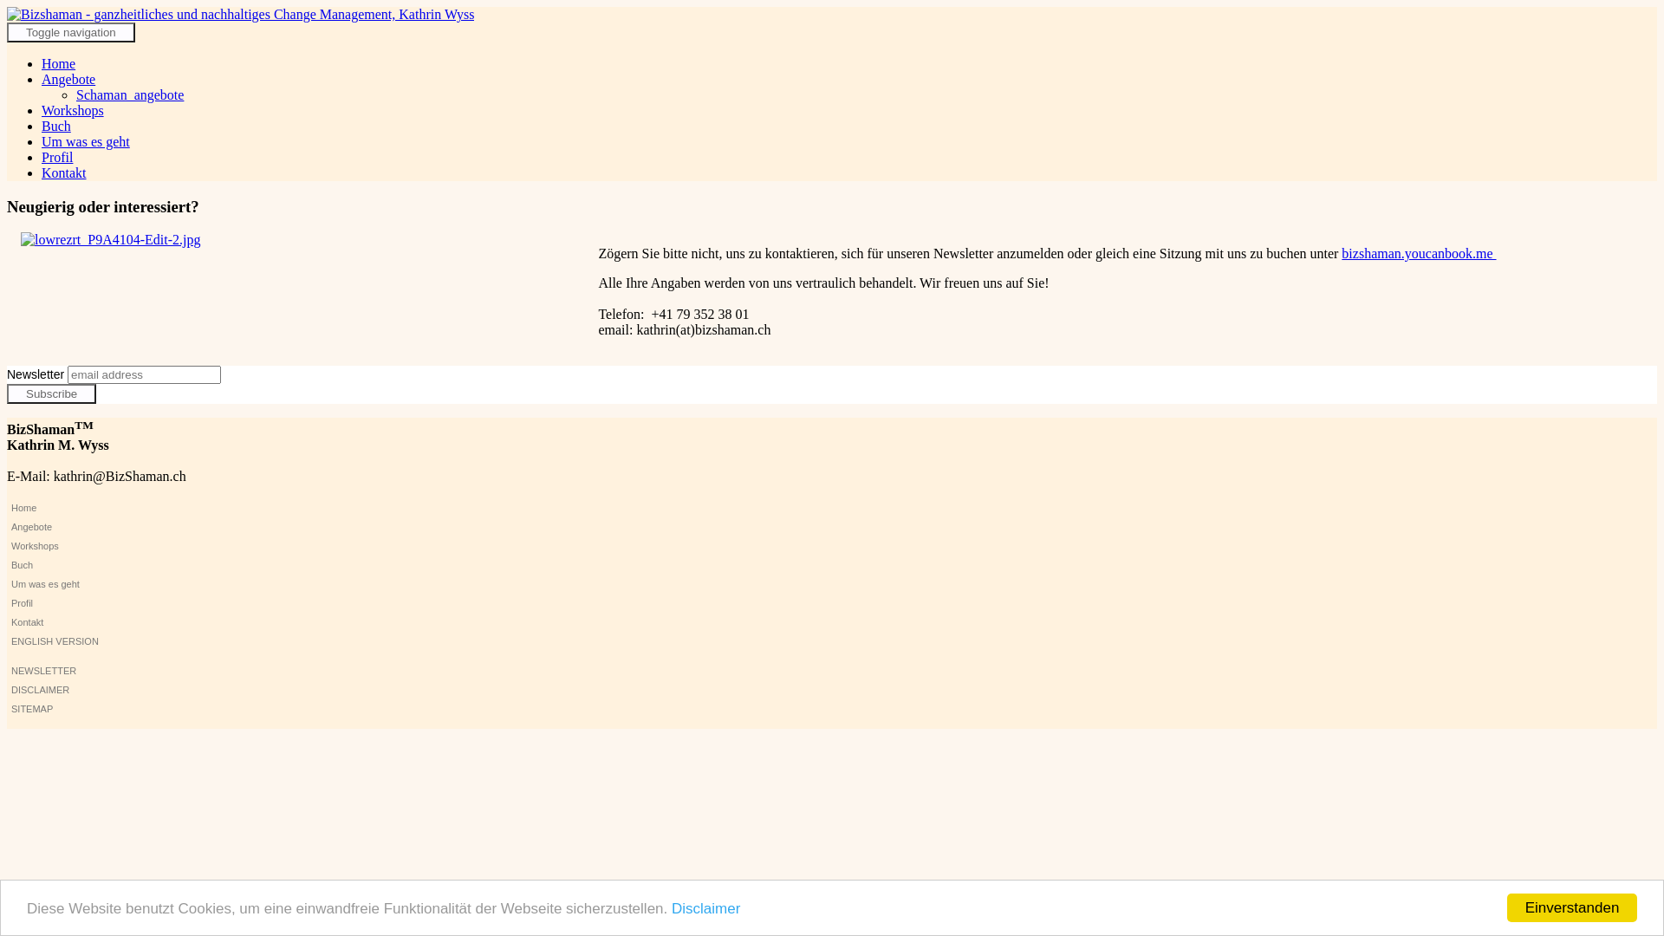 Image resolution: width=1664 pixels, height=936 pixels. I want to click on Workshops, so click(72, 546).